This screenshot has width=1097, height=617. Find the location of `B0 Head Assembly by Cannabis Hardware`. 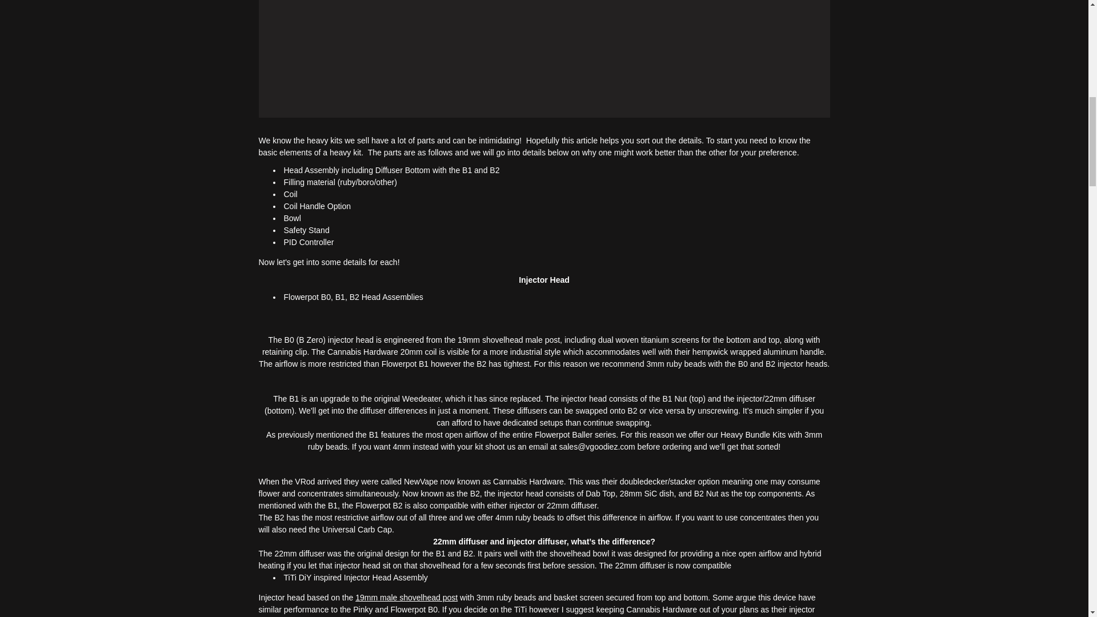

B0 Head Assembly by Cannabis Hardware is located at coordinates (326, 297).